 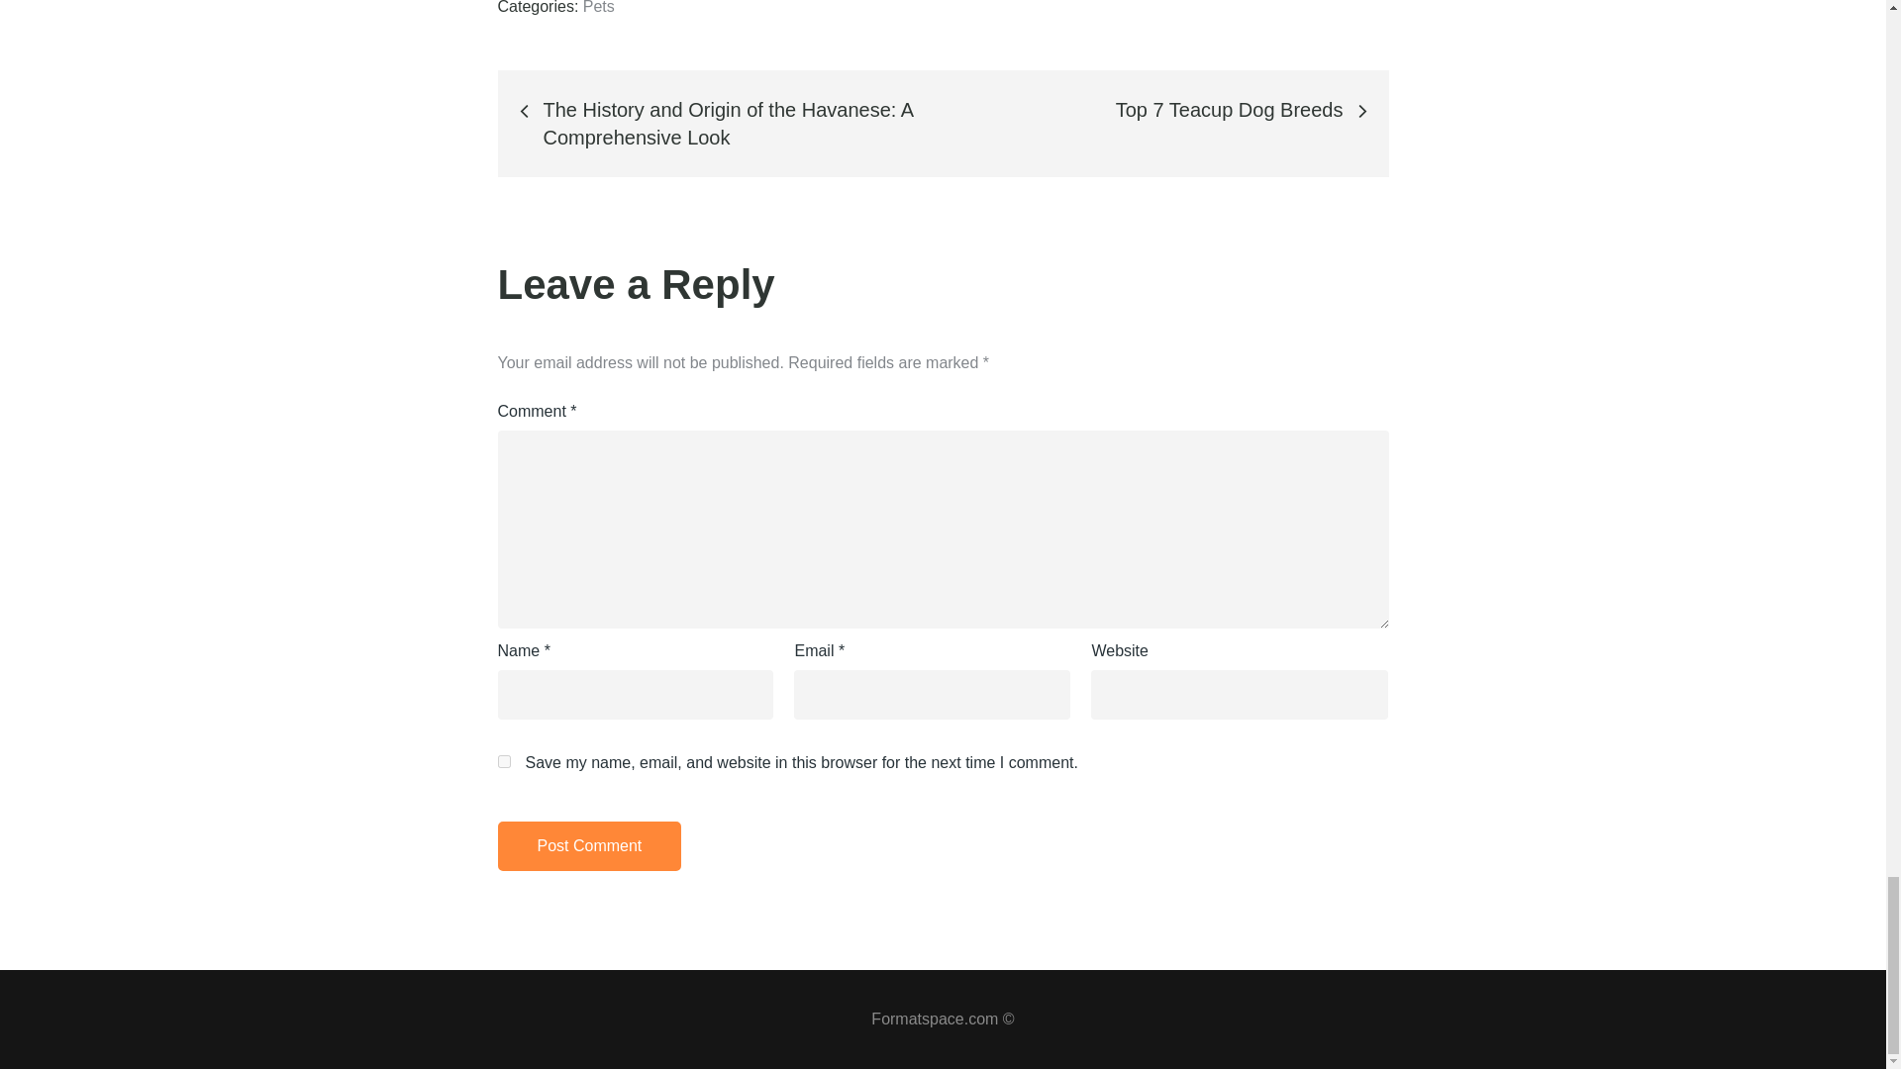 I want to click on yes, so click(x=503, y=761).